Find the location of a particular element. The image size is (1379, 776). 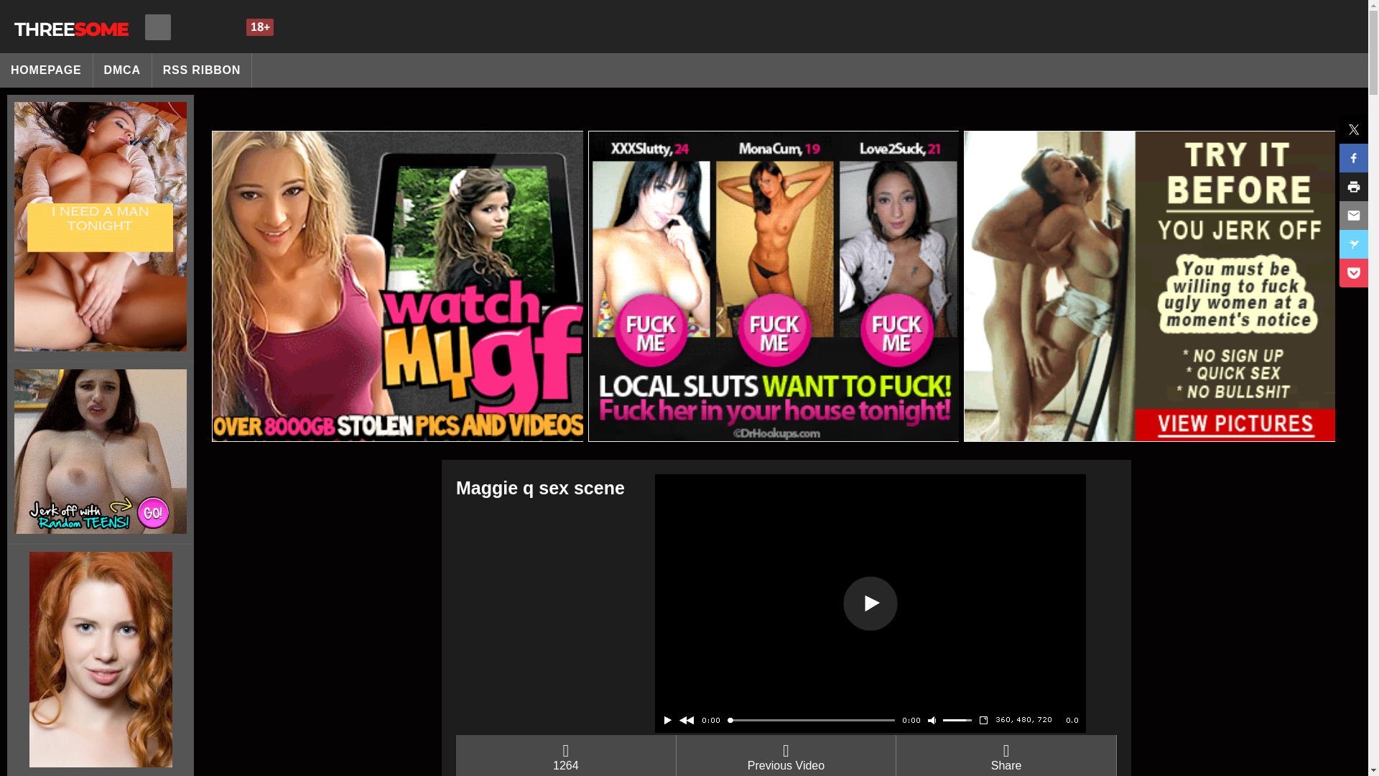

RSS RIBBON is located at coordinates (202, 70).